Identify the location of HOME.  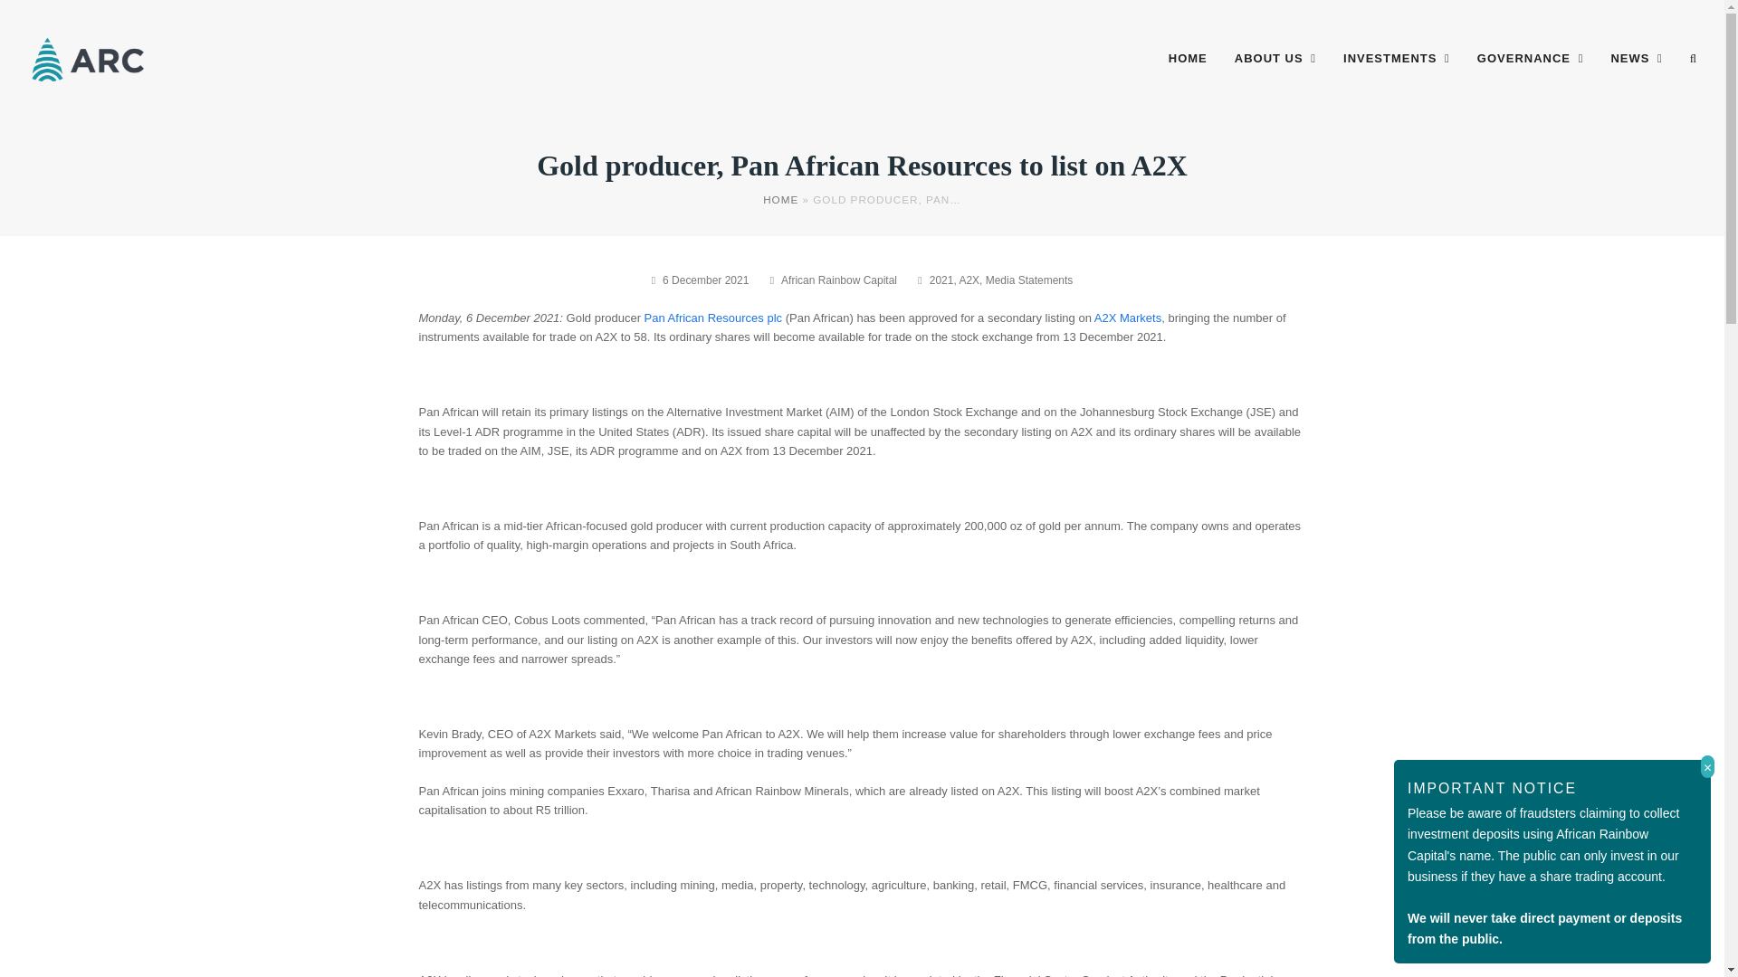
(780, 199).